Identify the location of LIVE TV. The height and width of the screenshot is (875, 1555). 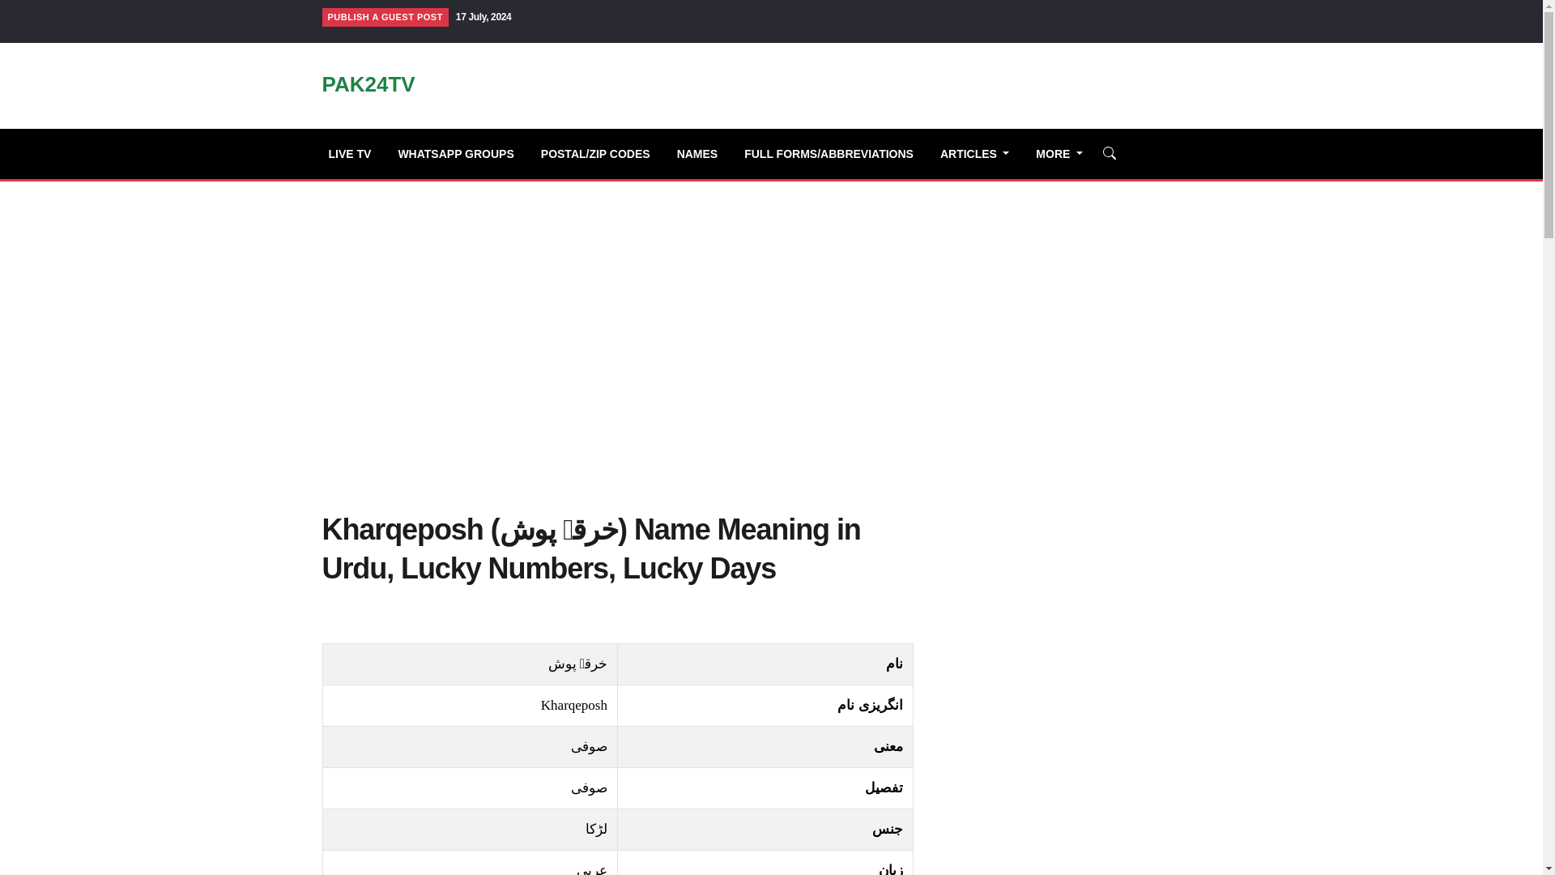
(356, 153).